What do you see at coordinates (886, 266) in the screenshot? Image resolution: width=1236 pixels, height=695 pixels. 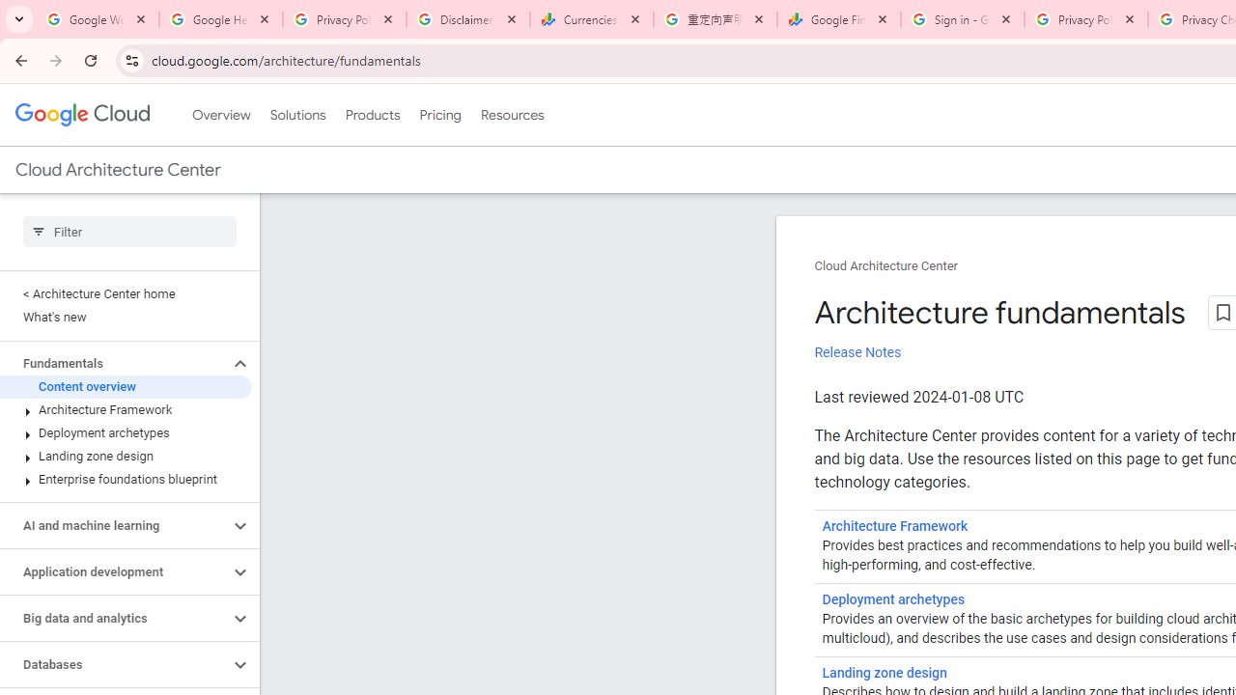 I see `Cloud Architecture Center` at bounding box center [886, 266].